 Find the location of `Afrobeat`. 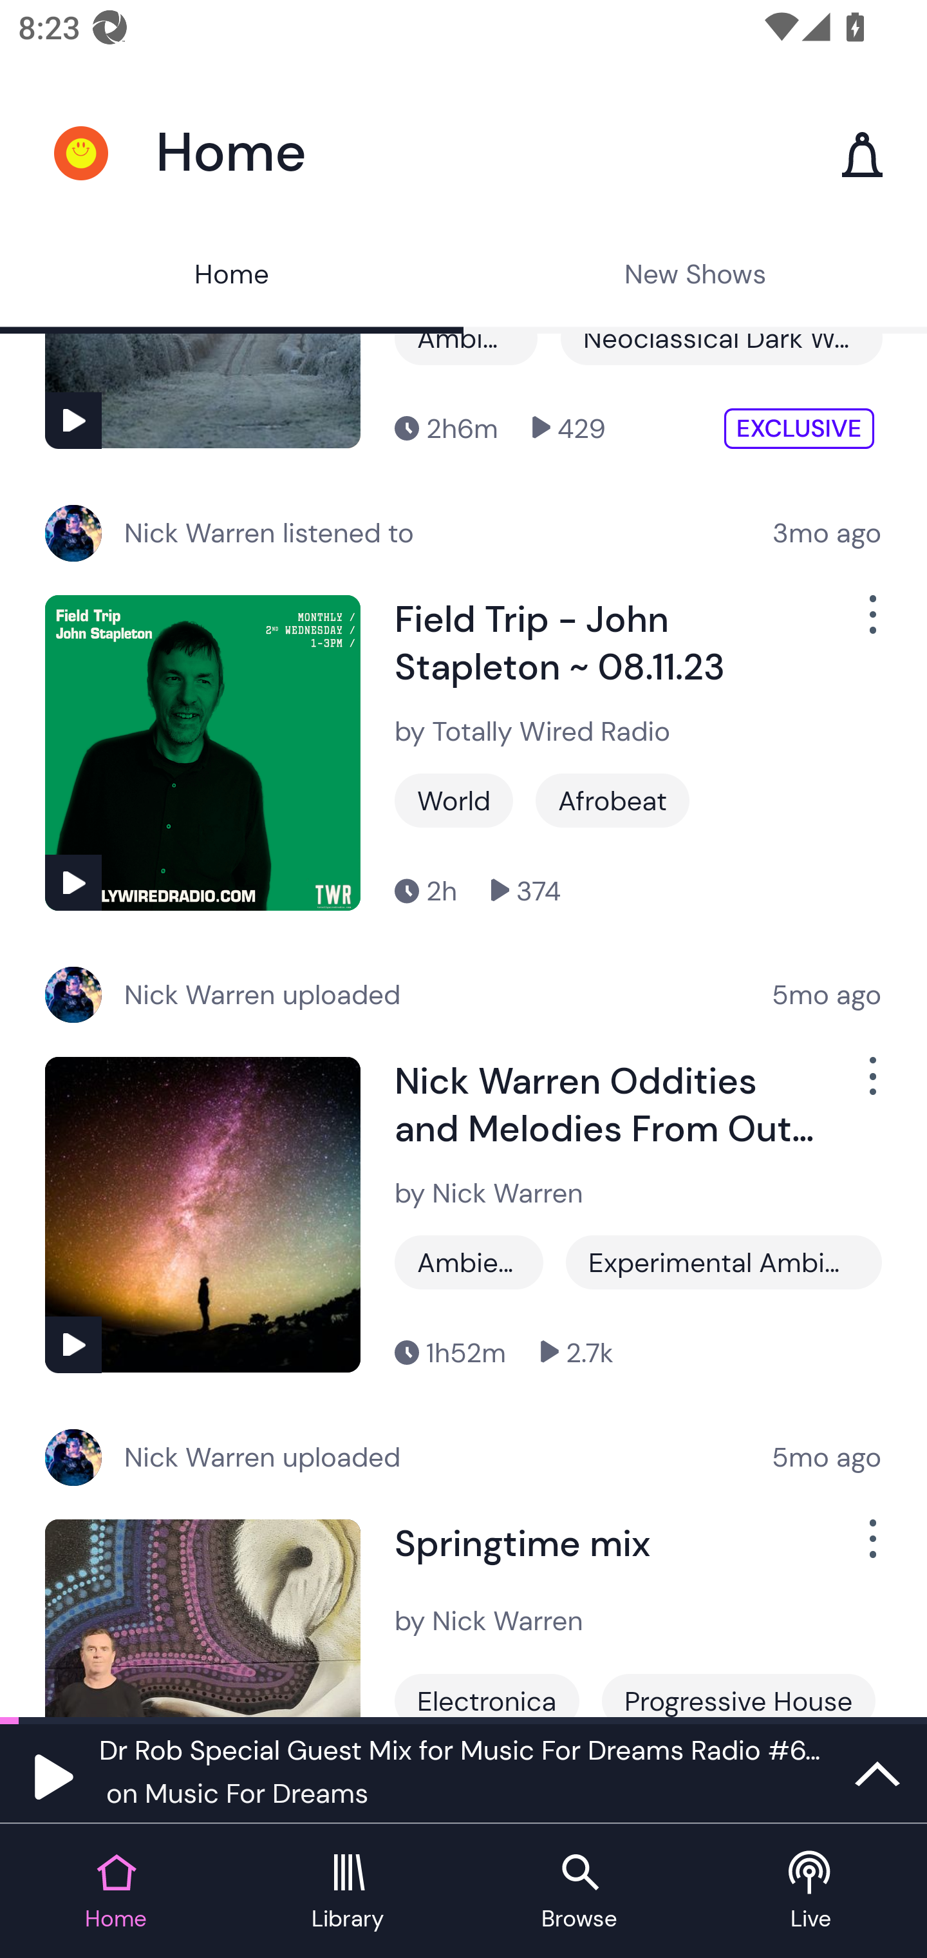

Afrobeat is located at coordinates (613, 800).